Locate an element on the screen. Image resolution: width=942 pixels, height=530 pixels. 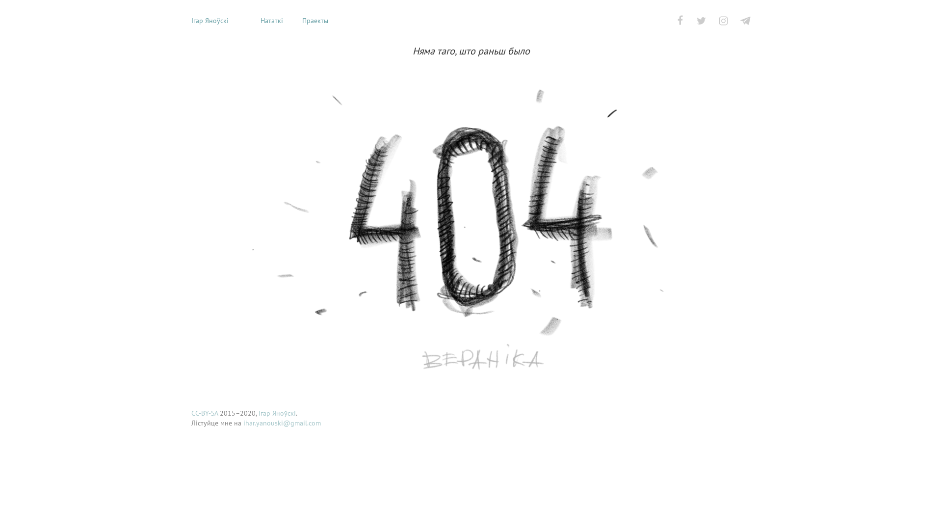
@iharyanouski is located at coordinates (723, 21).